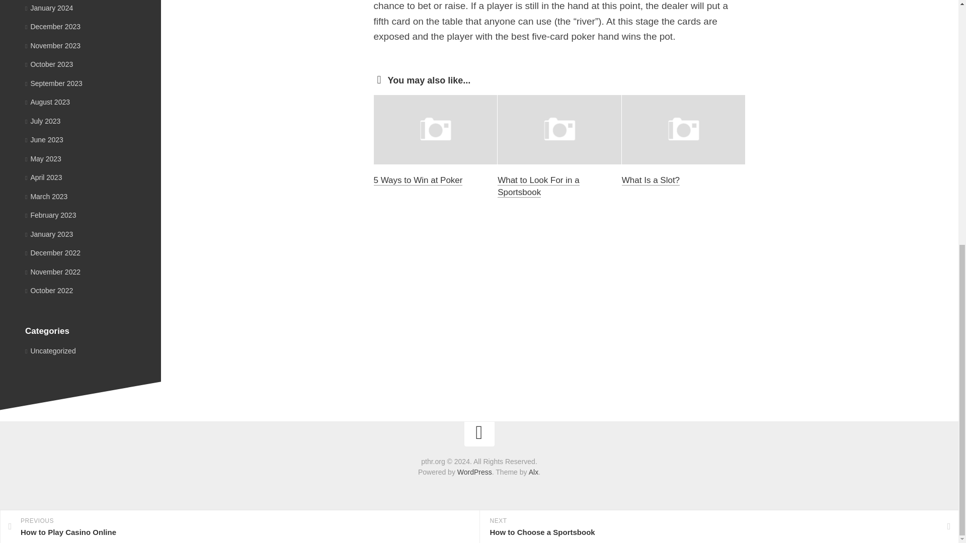 Image resolution: width=966 pixels, height=543 pixels. I want to click on October 2023, so click(49, 64).